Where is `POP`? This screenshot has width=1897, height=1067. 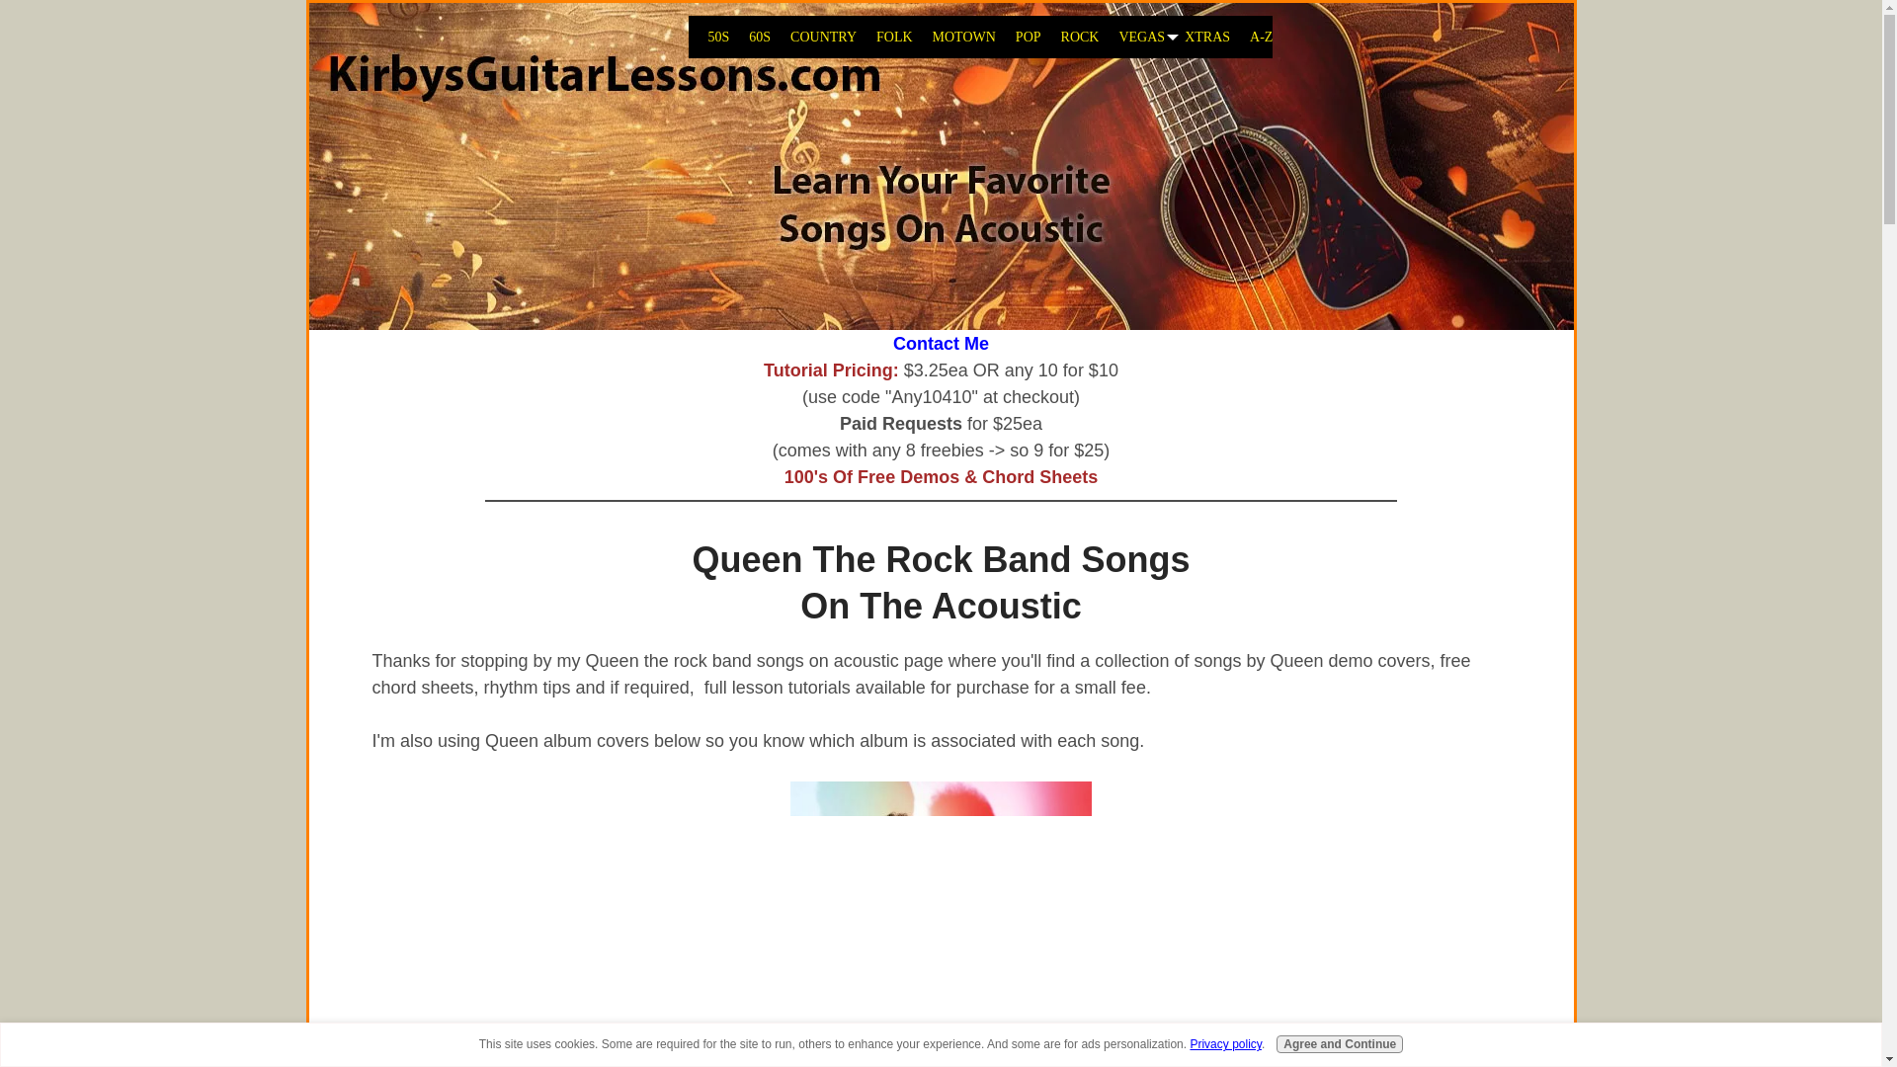 POP is located at coordinates (1019, 38).